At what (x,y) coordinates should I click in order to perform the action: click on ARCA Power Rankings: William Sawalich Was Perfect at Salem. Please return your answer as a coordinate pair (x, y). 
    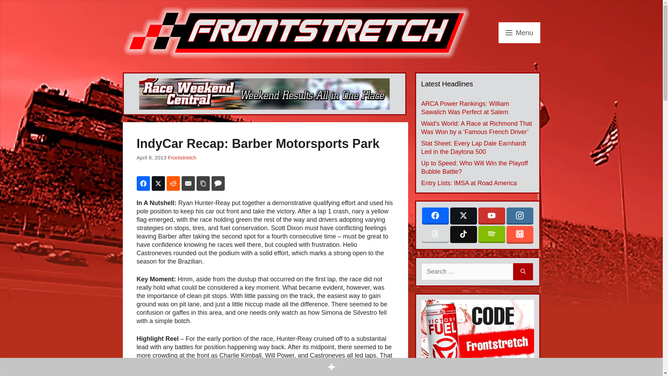
    Looking at the image, I should click on (465, 108).